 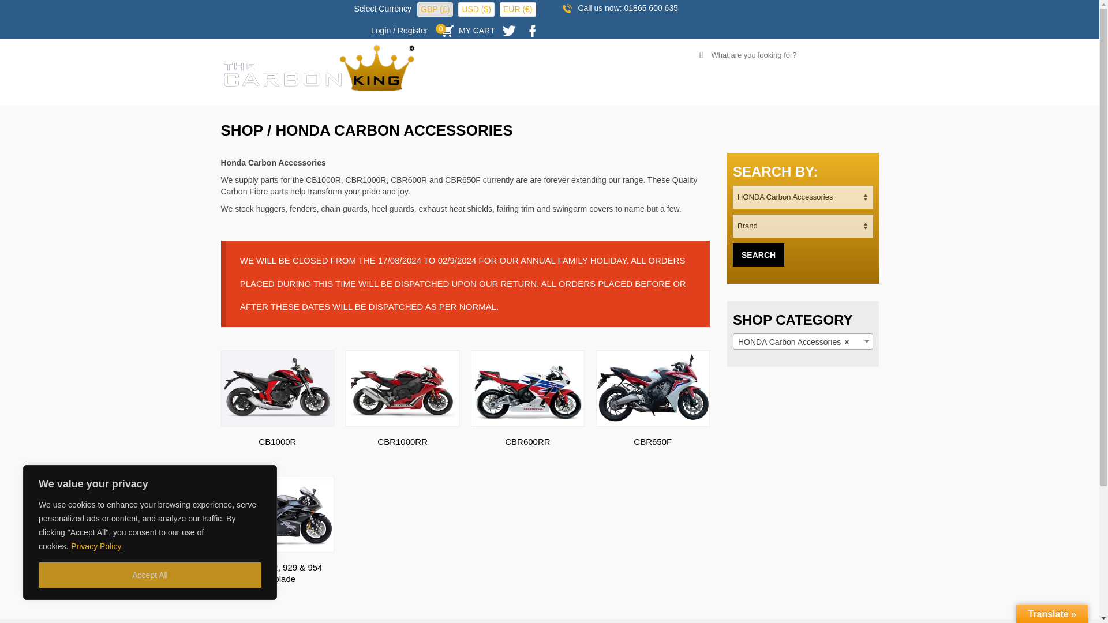 What do you see at coordinates (758, 255) in the screenshot?
I see `SEARCH` at bounding box center [758, 255].